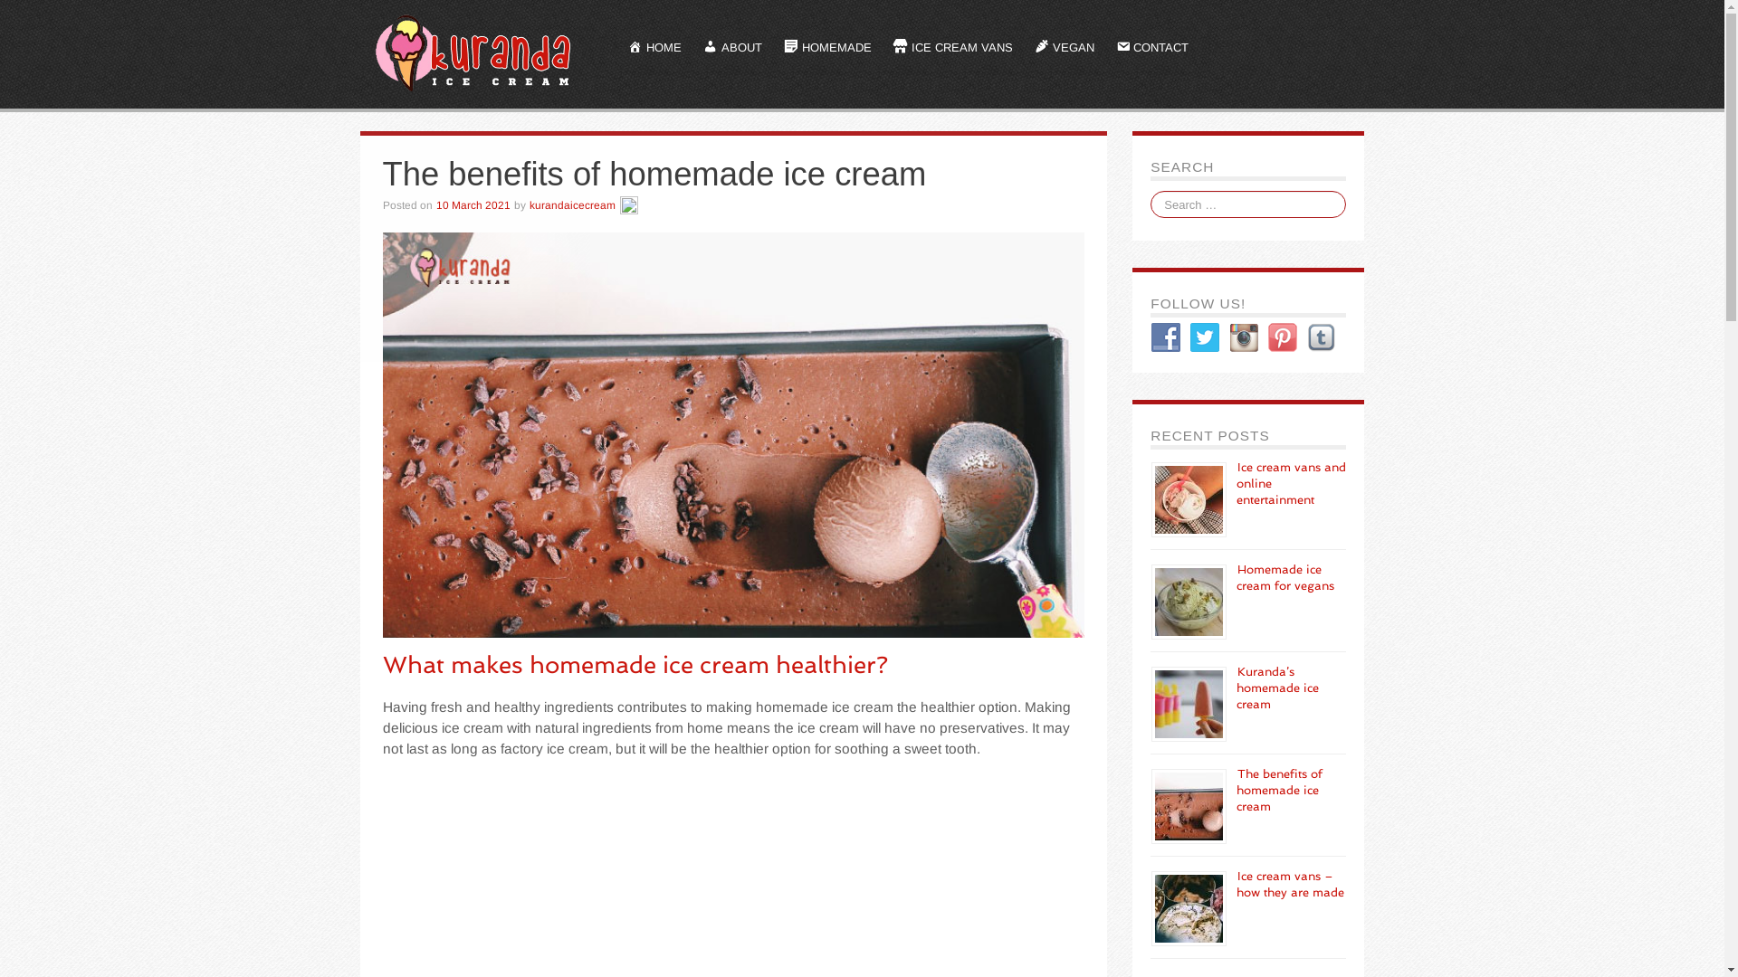 This screenshot has width=1738, height=977. What do you see at coordinates (1283, 337) in the screenshot?
I see `Follow Us on Pinterest` at bounding box center [1283, 337].